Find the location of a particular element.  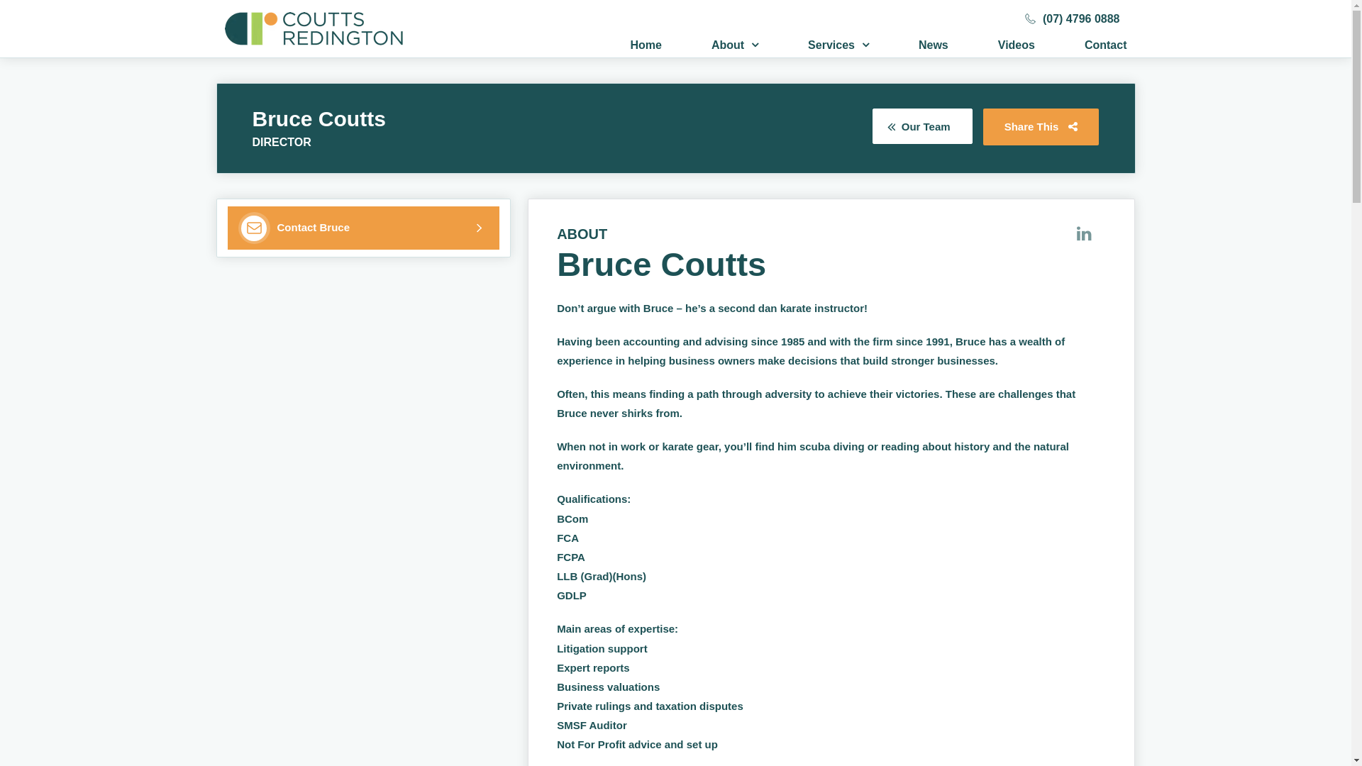

Share This is located at coordinates (1041, 126).